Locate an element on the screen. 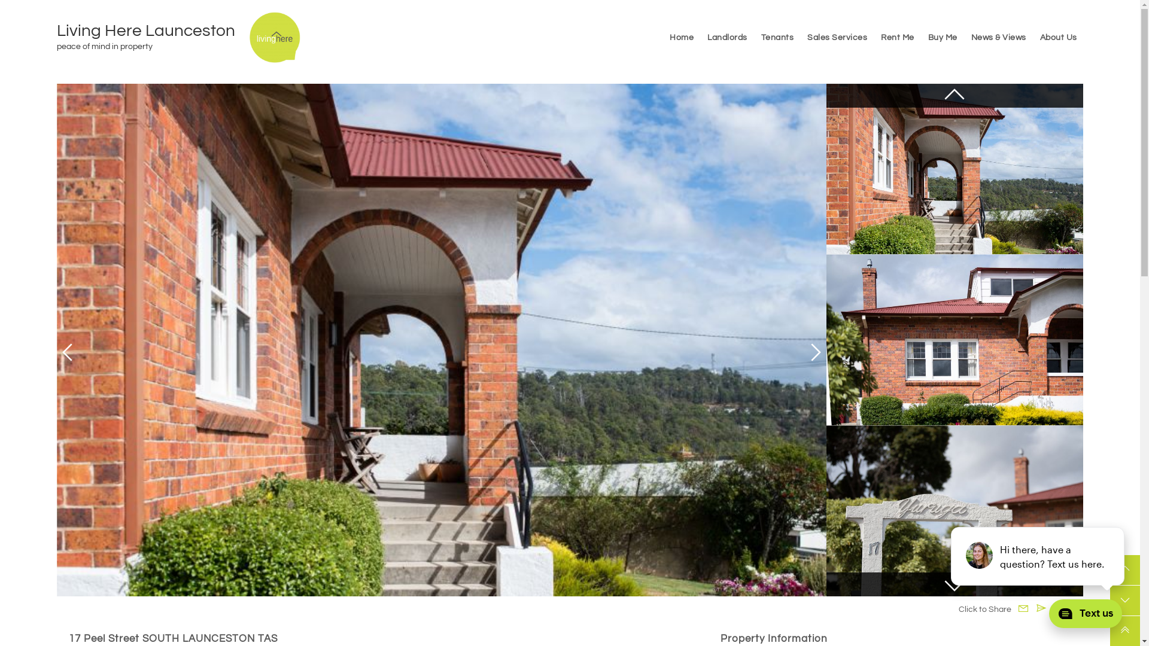 This screenshot has height=646, width=1149. Home is located at coordinates (682, 37).